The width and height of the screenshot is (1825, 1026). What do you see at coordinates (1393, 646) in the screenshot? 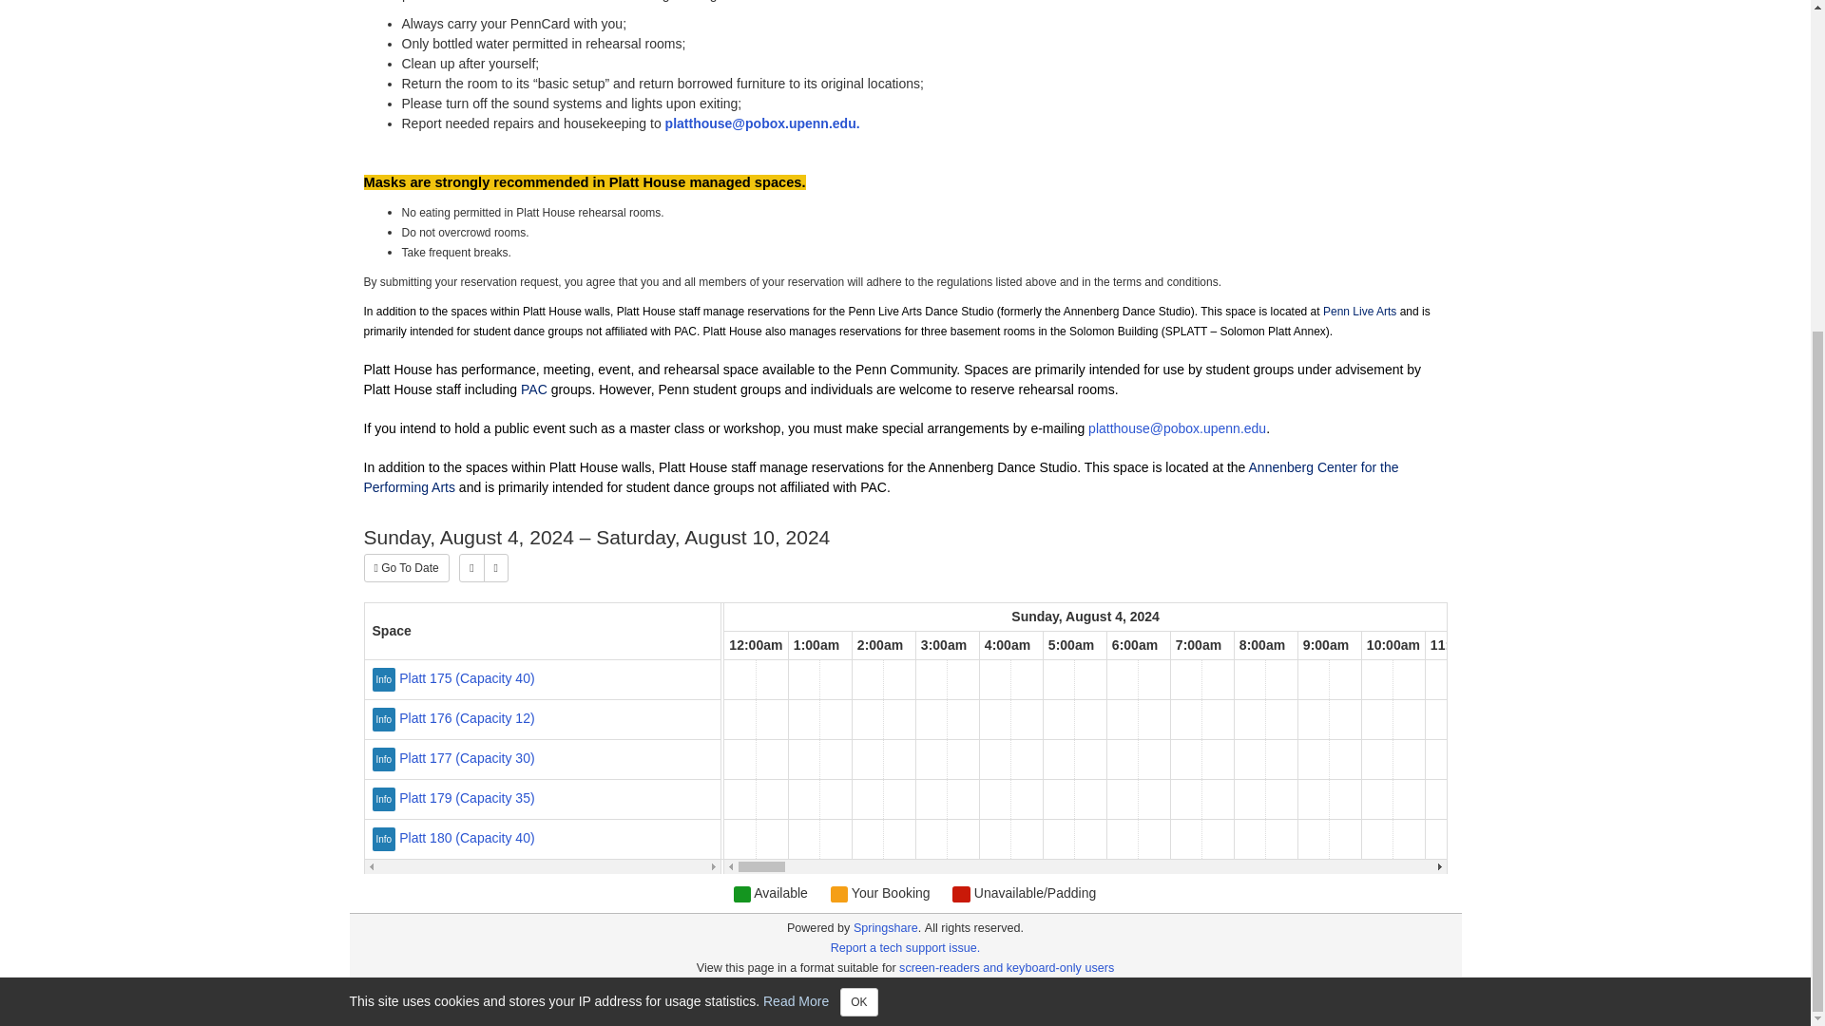
I see `10:00am` at bounding box center [1393, 646].